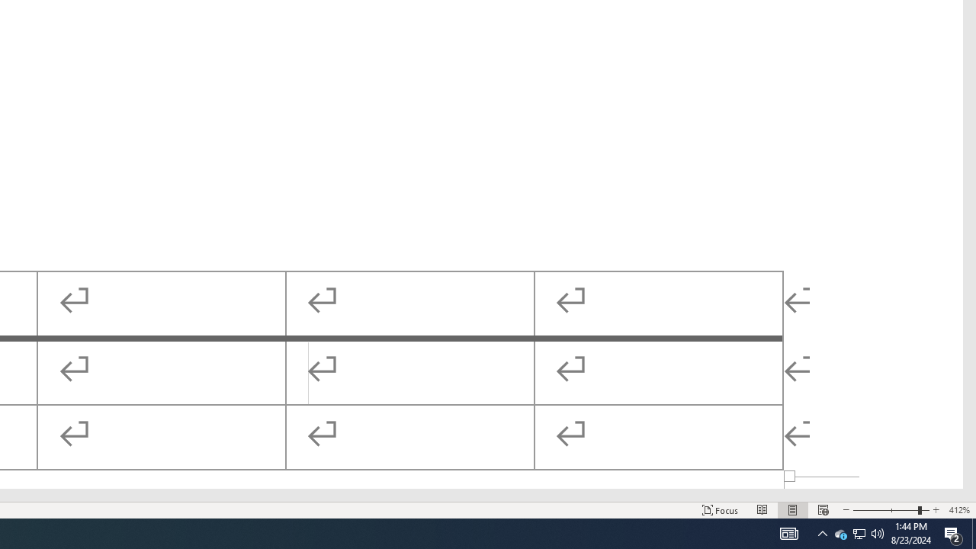 The height and width of the screenshot is (549, 976). I want to click on Zoom 412%, so click(959, 509).